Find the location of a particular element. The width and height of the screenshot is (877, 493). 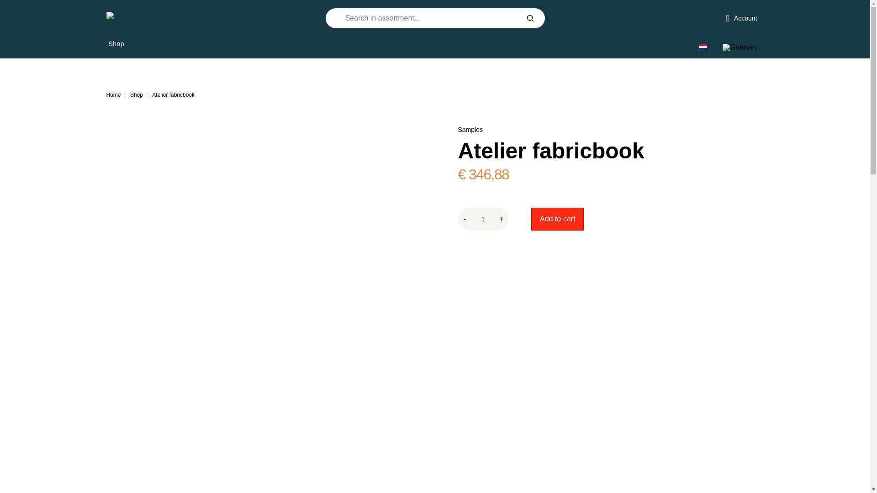

Submit is located at coordinates (530, 18).